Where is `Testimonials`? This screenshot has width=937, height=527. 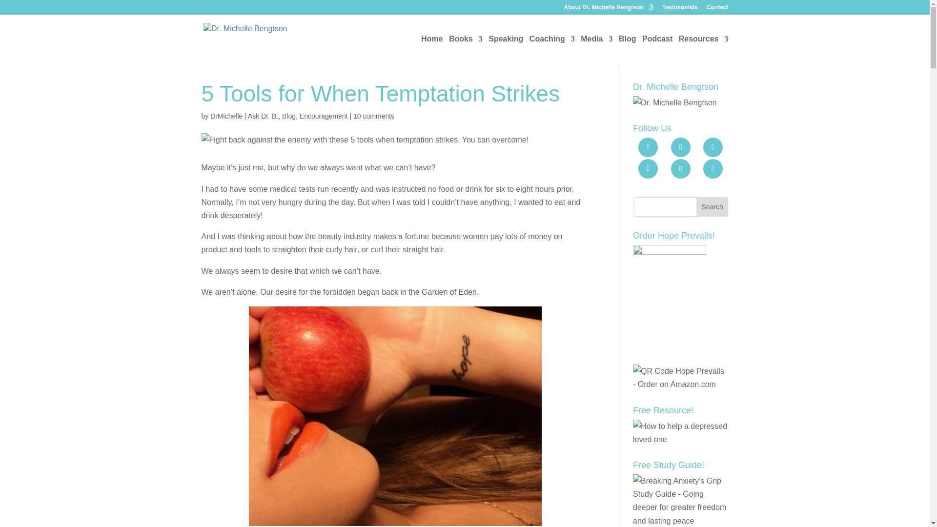
Testimonials is located at coordinates (679, 9).